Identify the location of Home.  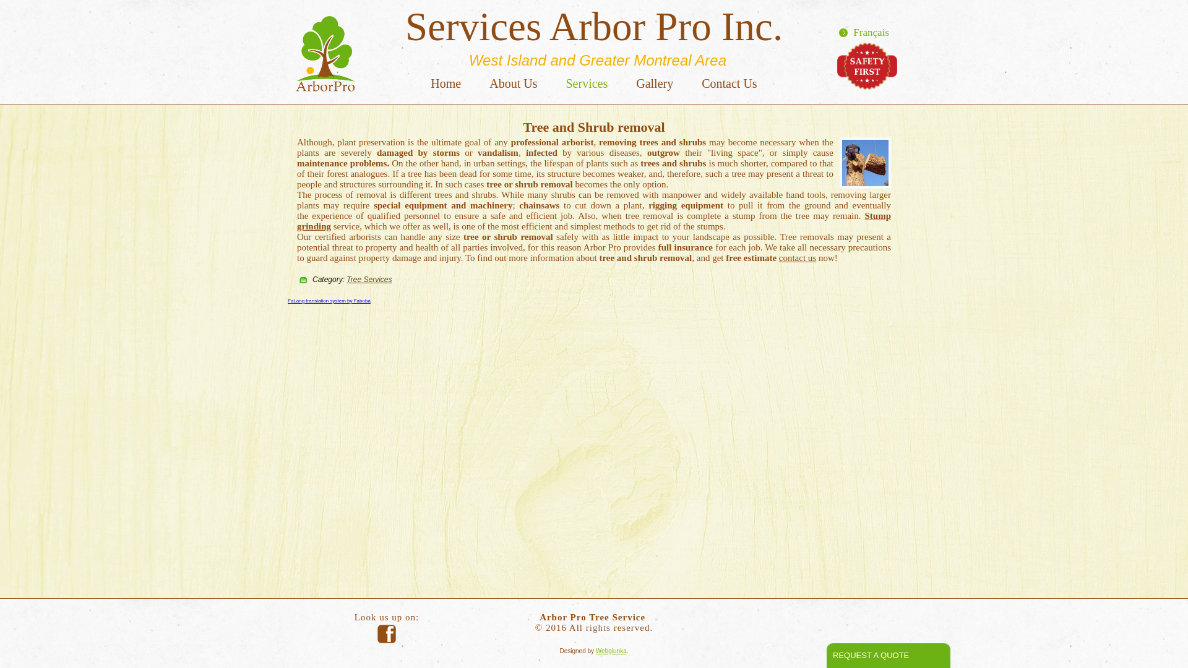
(445, 84).